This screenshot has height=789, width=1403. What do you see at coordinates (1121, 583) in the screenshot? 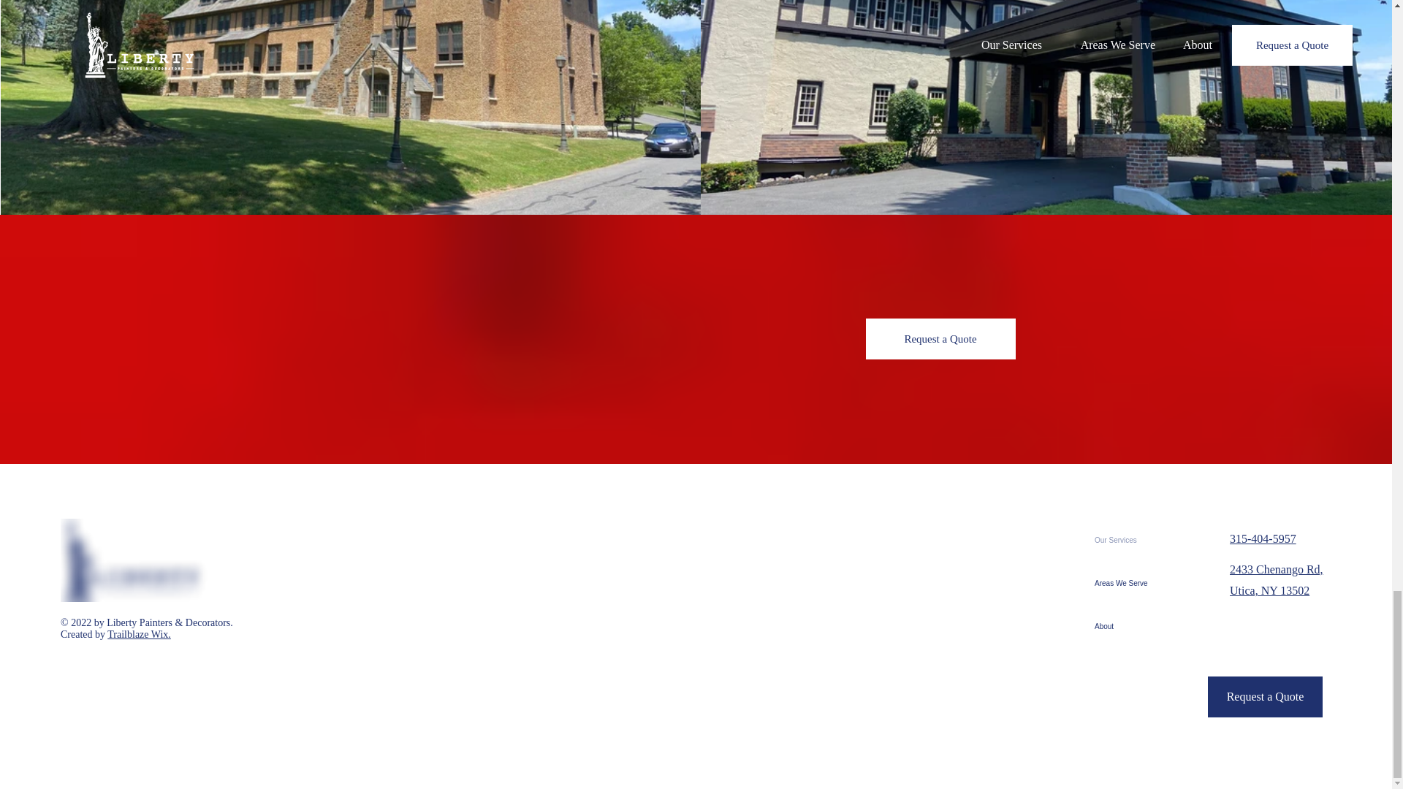
I see `Areas We Serve` at bounding box center [1121, 583].